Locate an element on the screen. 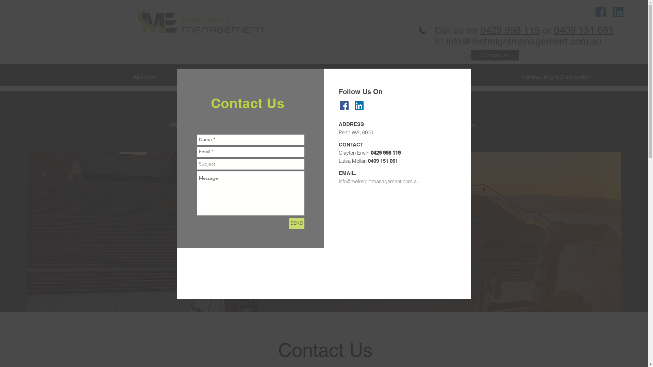 This screenshot has height=367, width=653. About Us is located at coordinates (195, 77).